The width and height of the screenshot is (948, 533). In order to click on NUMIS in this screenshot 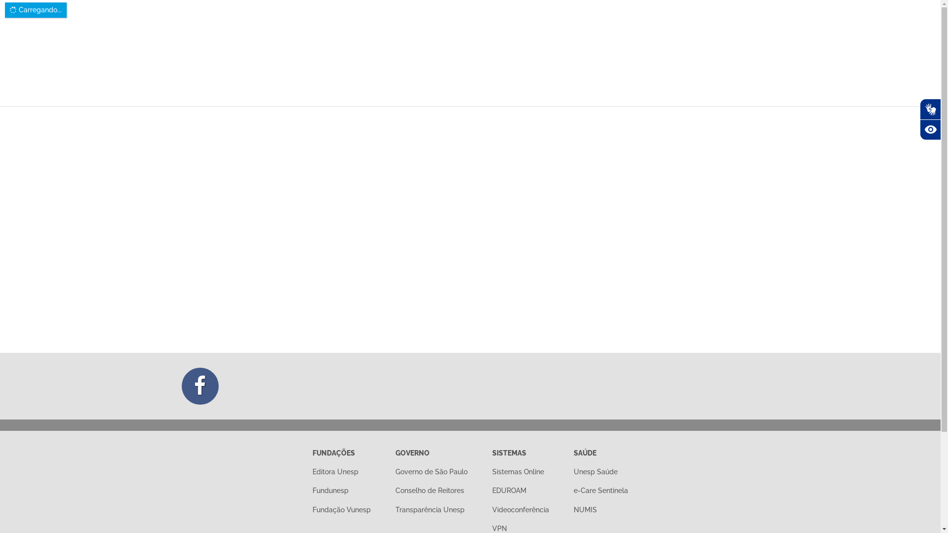, I will do `click(586, 510)`.